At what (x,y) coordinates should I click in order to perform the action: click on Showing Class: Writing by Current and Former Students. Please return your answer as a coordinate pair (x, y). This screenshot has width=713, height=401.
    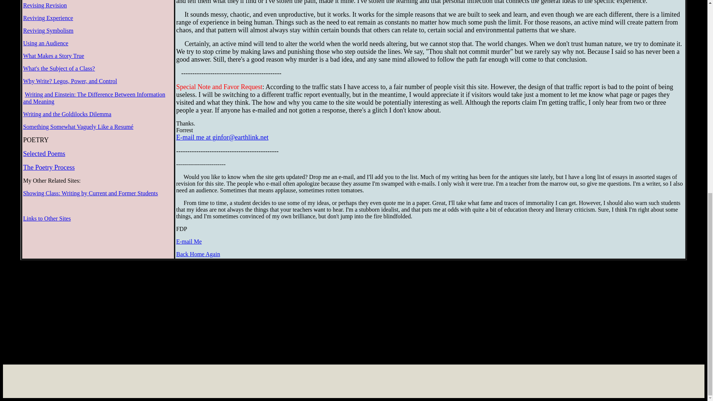
    Looking at the image, I should click on (90, 193).